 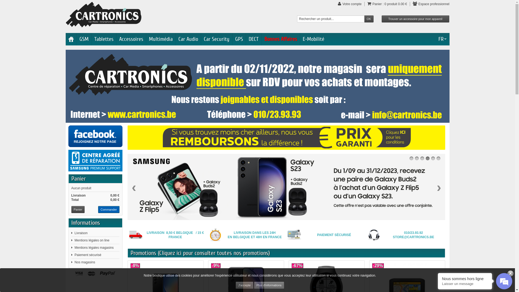 What do you see at coordinates (217, 39) in the screenshot?
I see `Car Security` at bounding box center [217, 39].